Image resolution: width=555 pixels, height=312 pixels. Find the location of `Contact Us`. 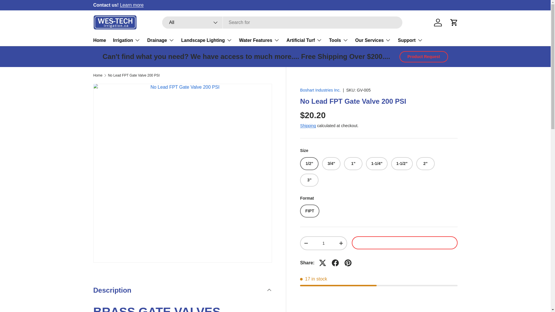

Contact Us is located at coordinates (132, 5).